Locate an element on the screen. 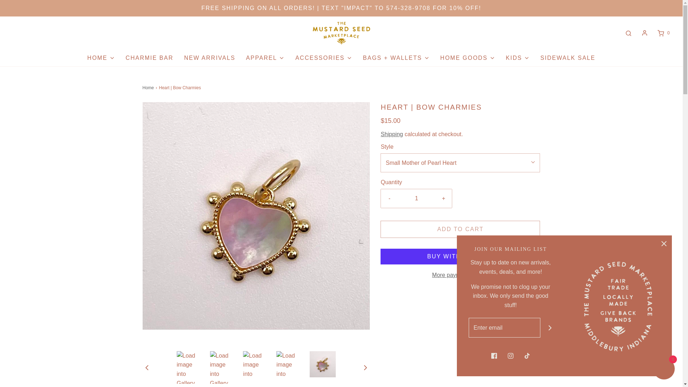  NEW ARRIVALS is located at coordinates (210, 58).